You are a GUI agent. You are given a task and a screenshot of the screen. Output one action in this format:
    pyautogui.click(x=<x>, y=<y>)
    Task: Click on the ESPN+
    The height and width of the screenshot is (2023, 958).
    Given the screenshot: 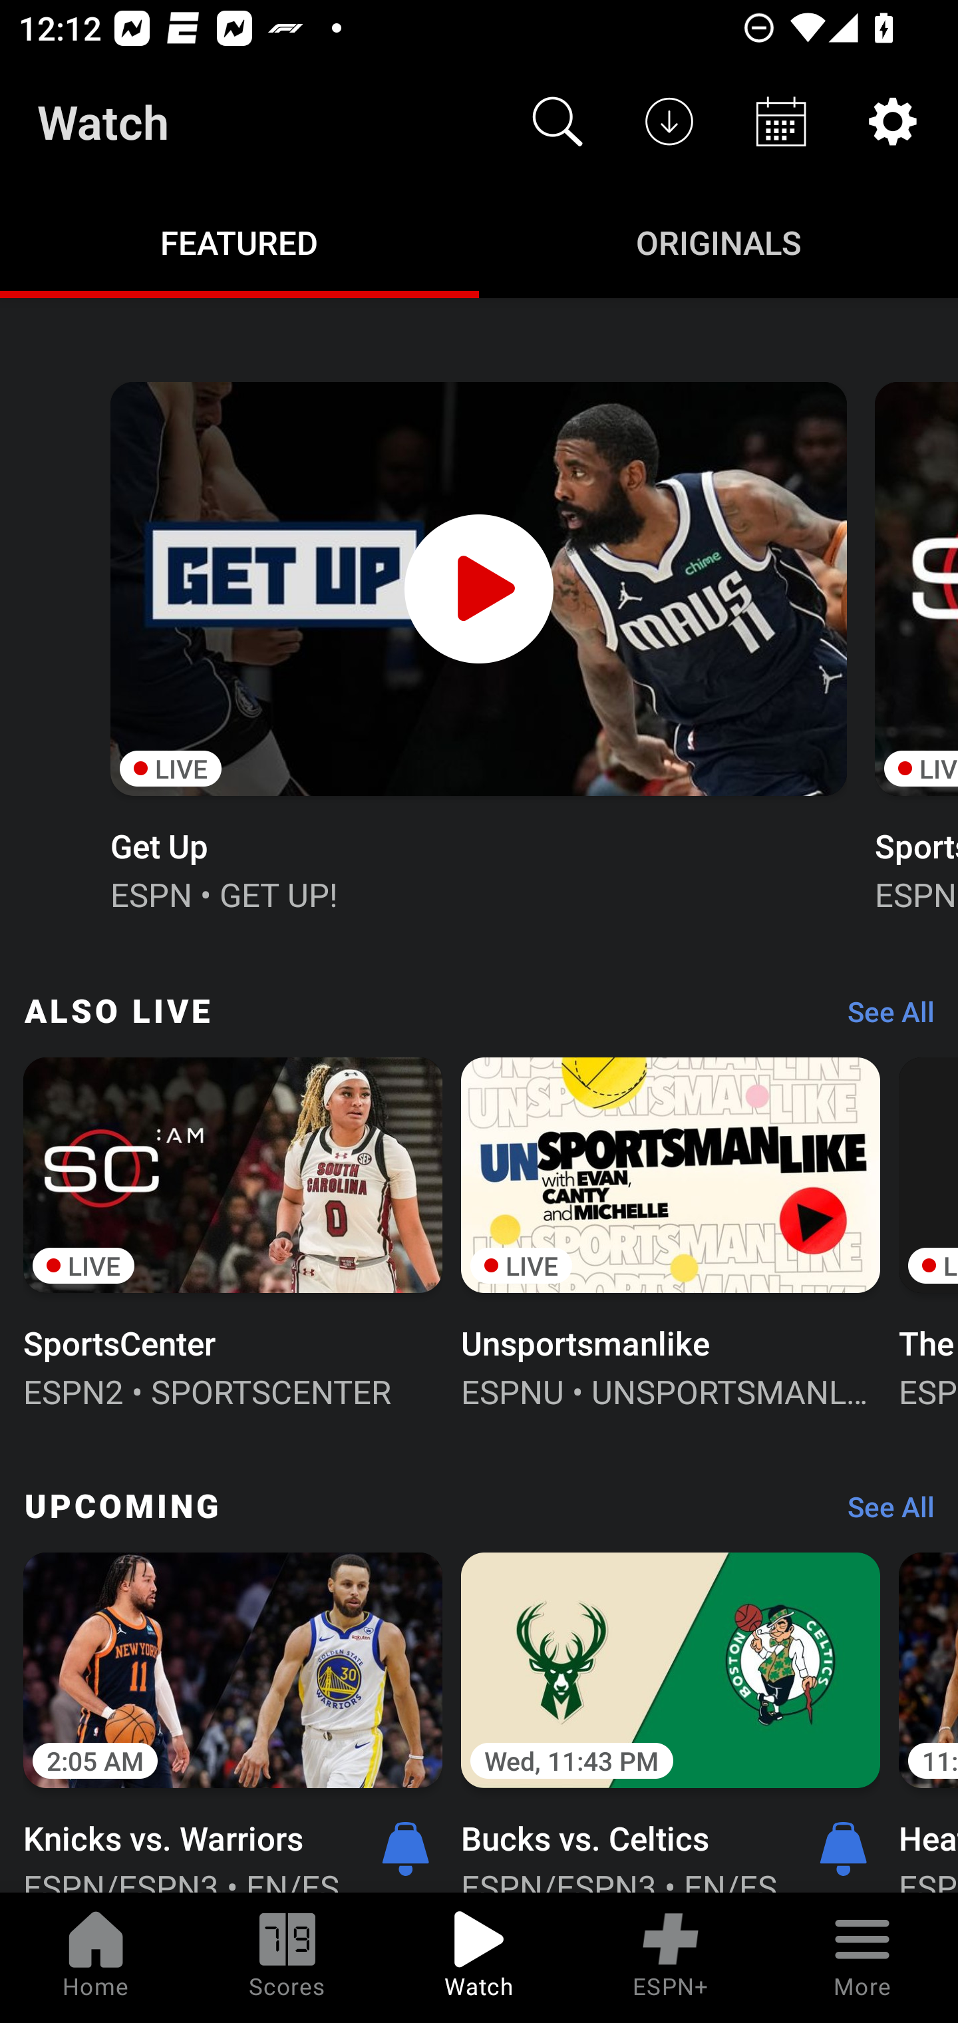 What is the action you would take?
    pyautogui.click(x=671, y=1958)
    